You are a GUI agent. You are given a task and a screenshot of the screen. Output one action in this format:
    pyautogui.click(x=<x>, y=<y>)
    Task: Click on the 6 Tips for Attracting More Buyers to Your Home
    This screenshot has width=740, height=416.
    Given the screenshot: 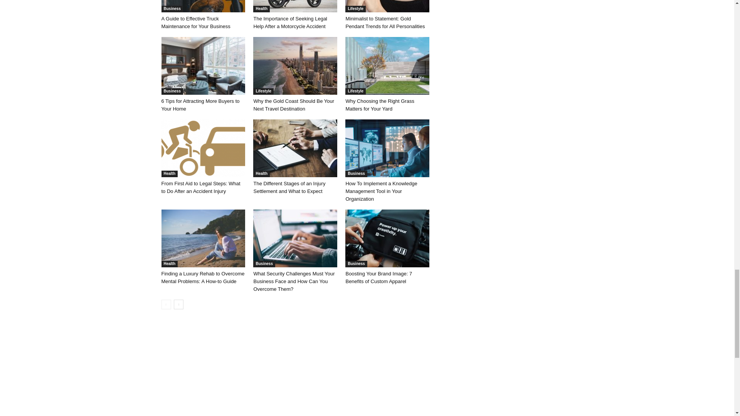 What is the action you would take?
    pyautogui.click(x=203, y=66)
    